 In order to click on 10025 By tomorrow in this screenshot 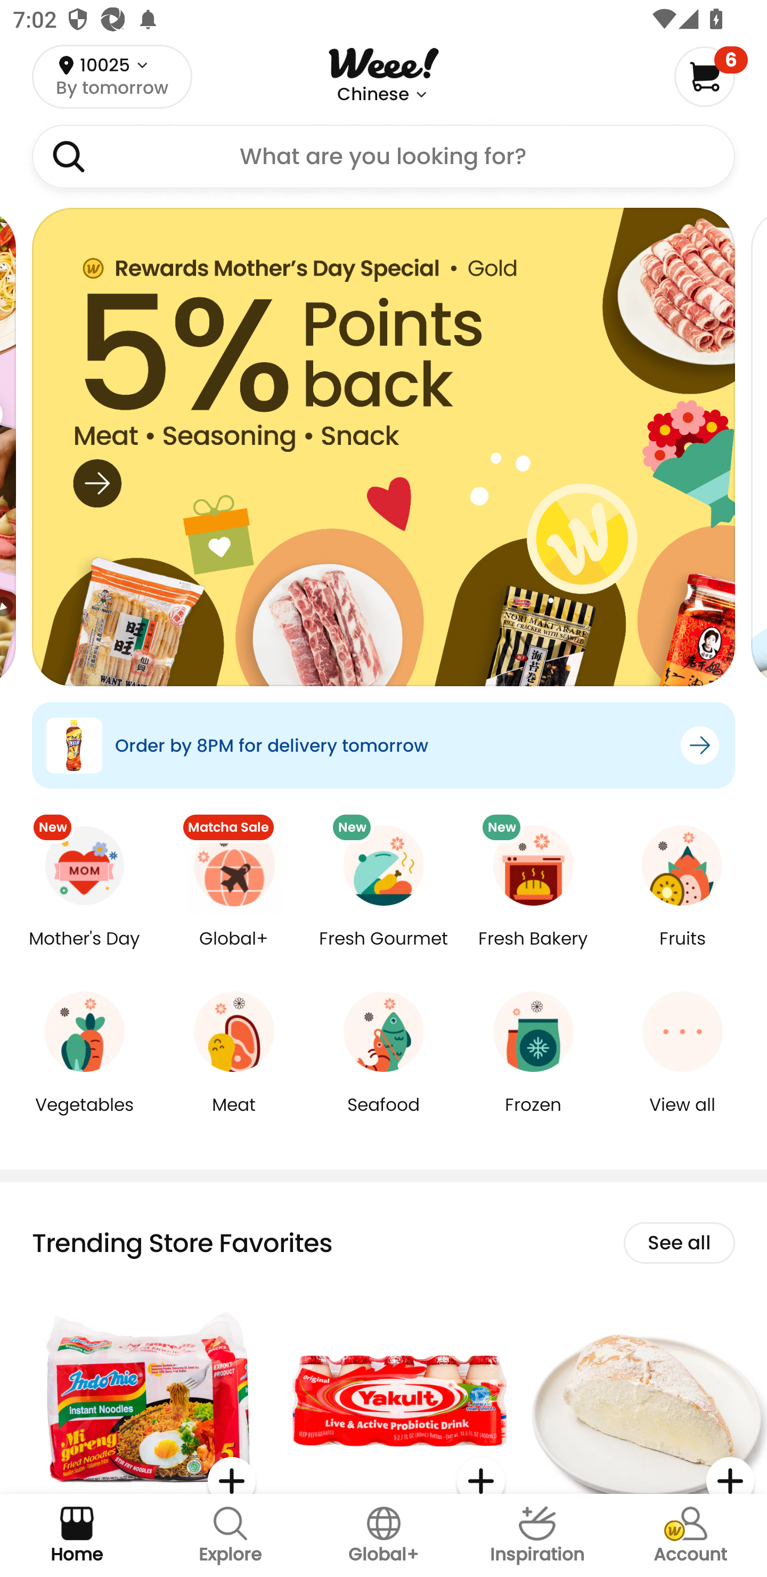, I will do `click(112, 76)`.